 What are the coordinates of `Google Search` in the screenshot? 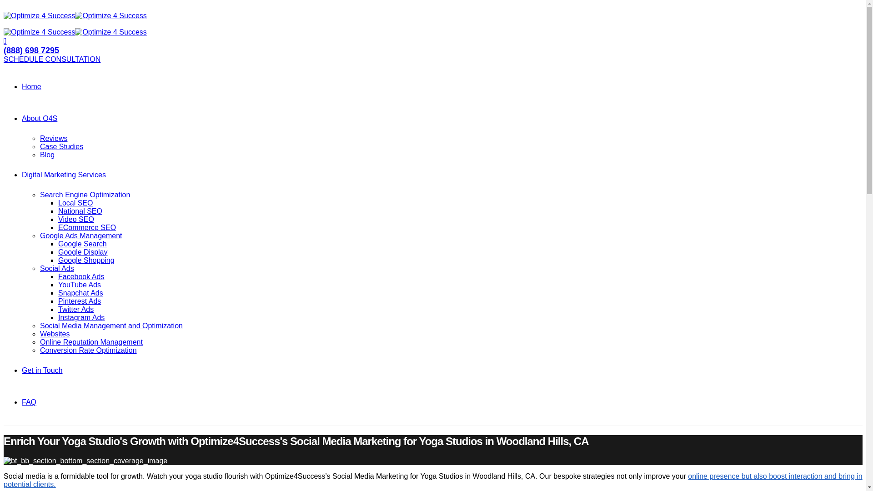 It's located at (82, 244).